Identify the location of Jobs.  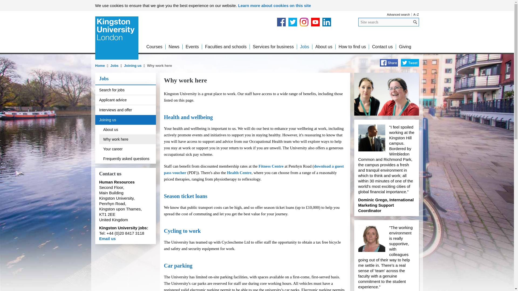
(304, 47).